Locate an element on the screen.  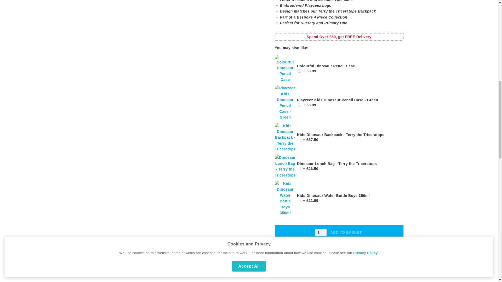
1 is located at coordinates (299, 201).